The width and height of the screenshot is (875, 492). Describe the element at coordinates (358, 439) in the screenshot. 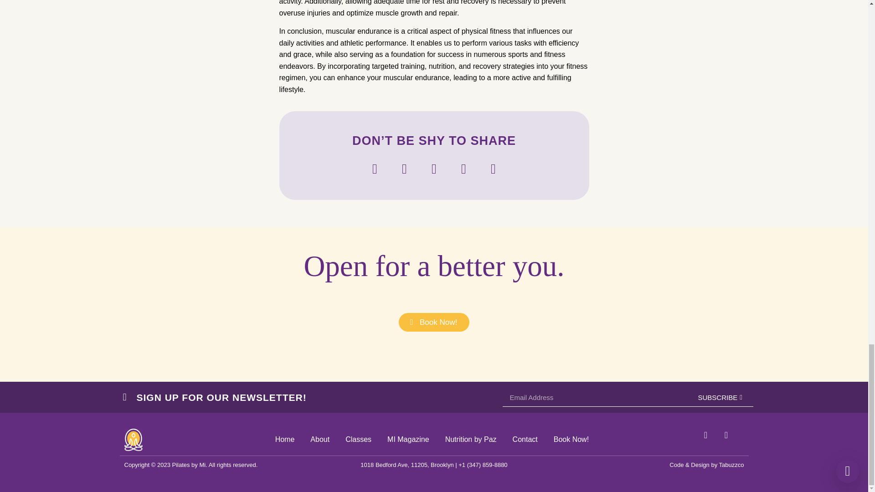

I see `Classes` at that location.